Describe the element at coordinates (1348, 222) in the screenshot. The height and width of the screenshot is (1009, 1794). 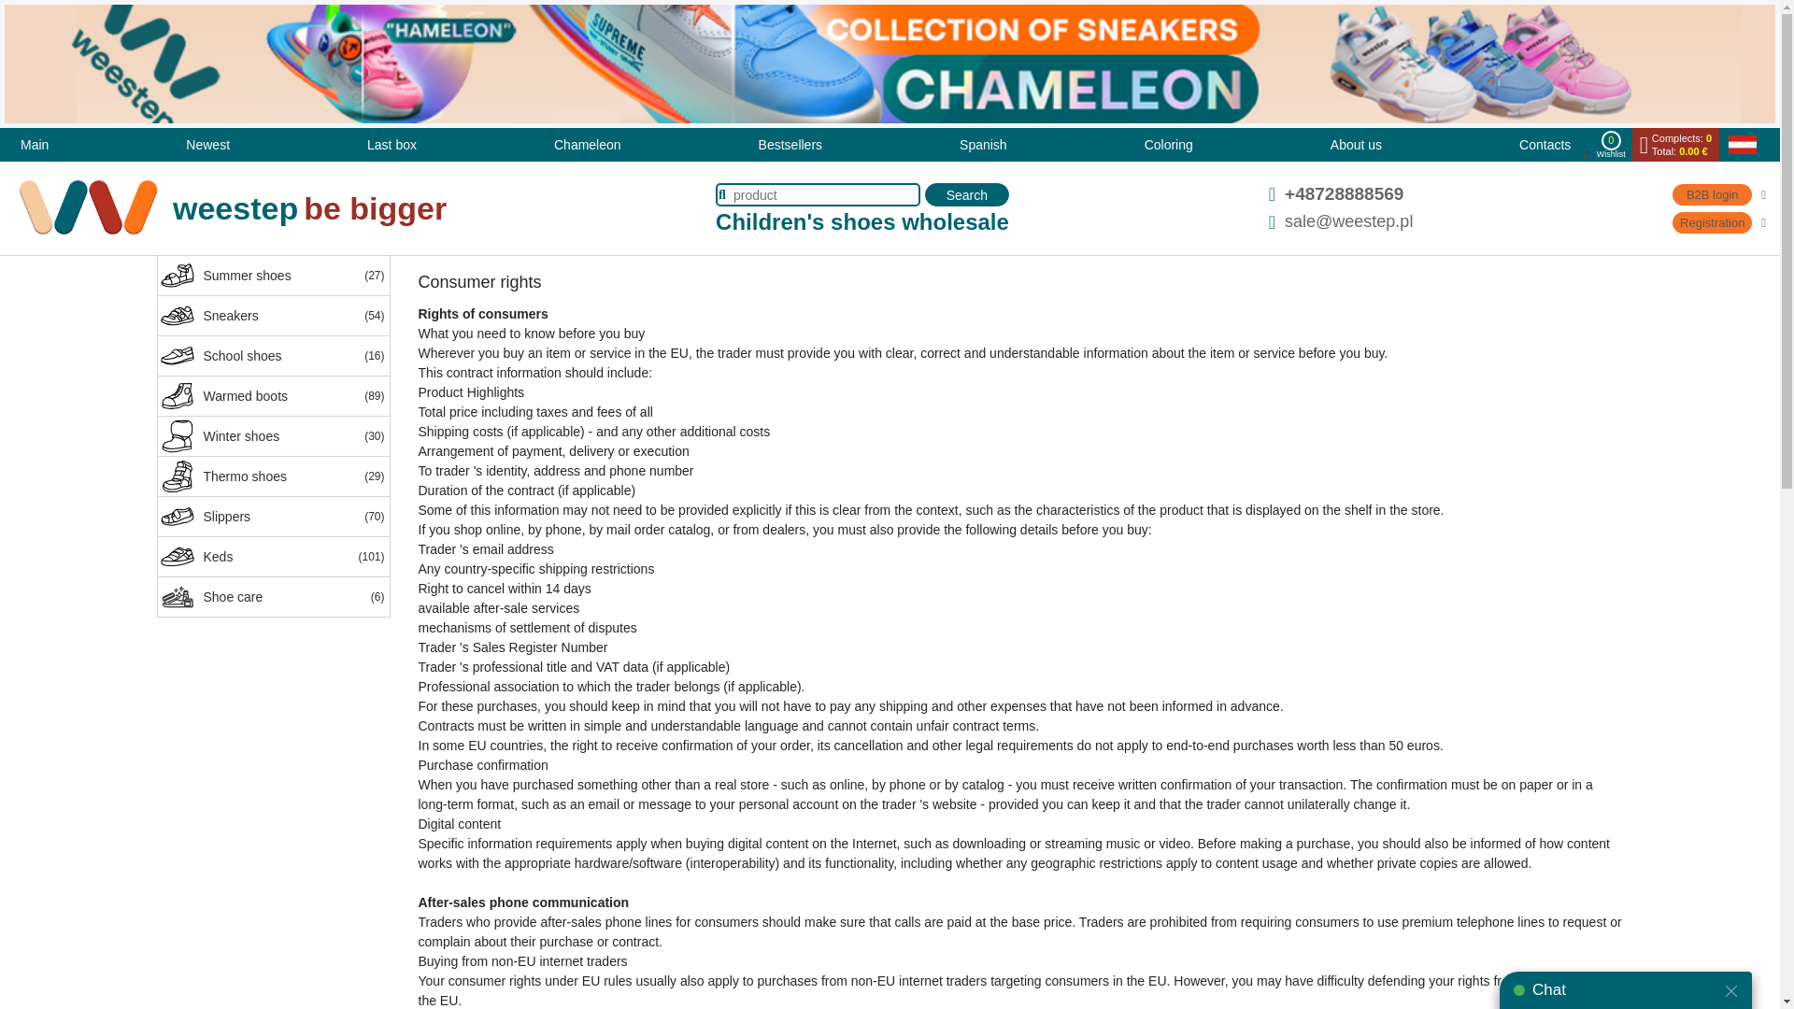
I see `Email` at that location.